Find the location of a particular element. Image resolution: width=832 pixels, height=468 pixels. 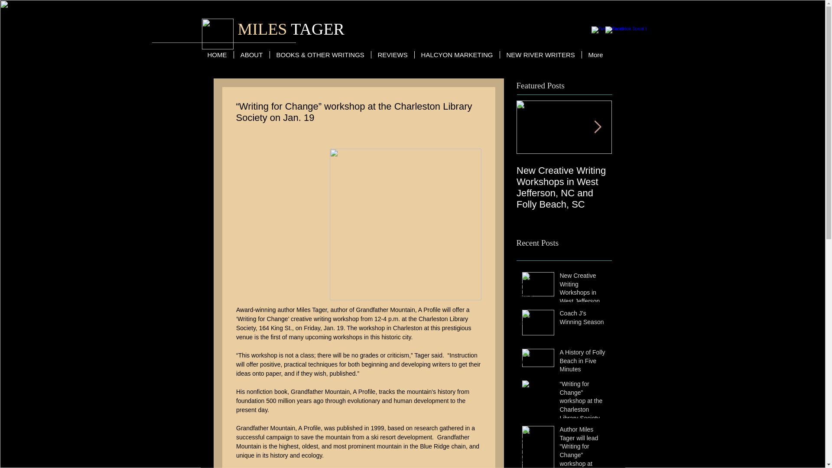

MILES TAGER is located at coordinates (290, 29).